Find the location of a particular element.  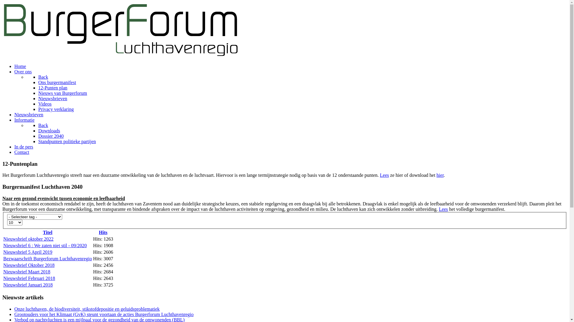

Over ons is located at coordinates (23, 72).